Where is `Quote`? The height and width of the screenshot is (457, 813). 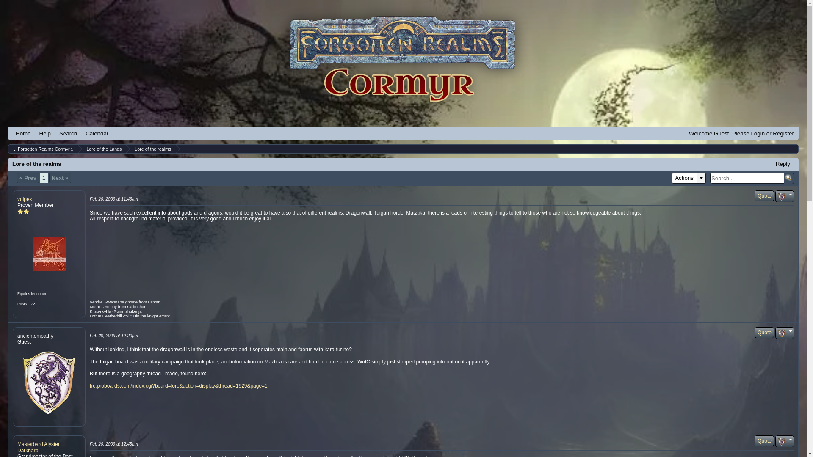
Quote is located at coordinates (764, 196).